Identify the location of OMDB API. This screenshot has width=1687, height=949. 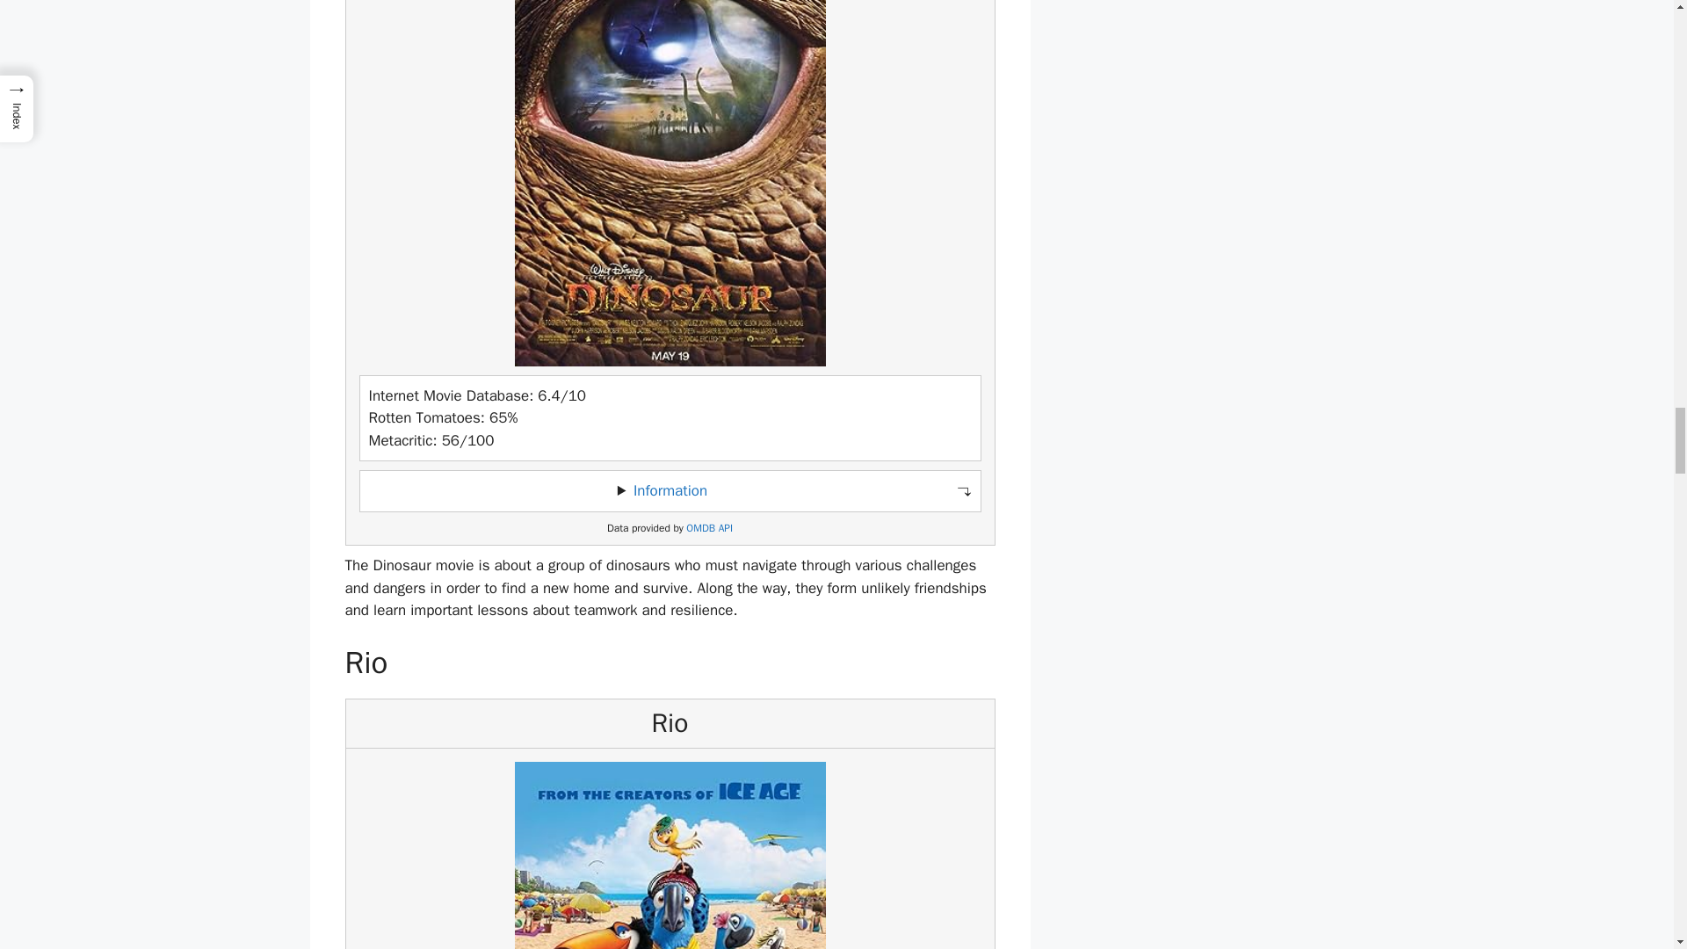
(709, 529).